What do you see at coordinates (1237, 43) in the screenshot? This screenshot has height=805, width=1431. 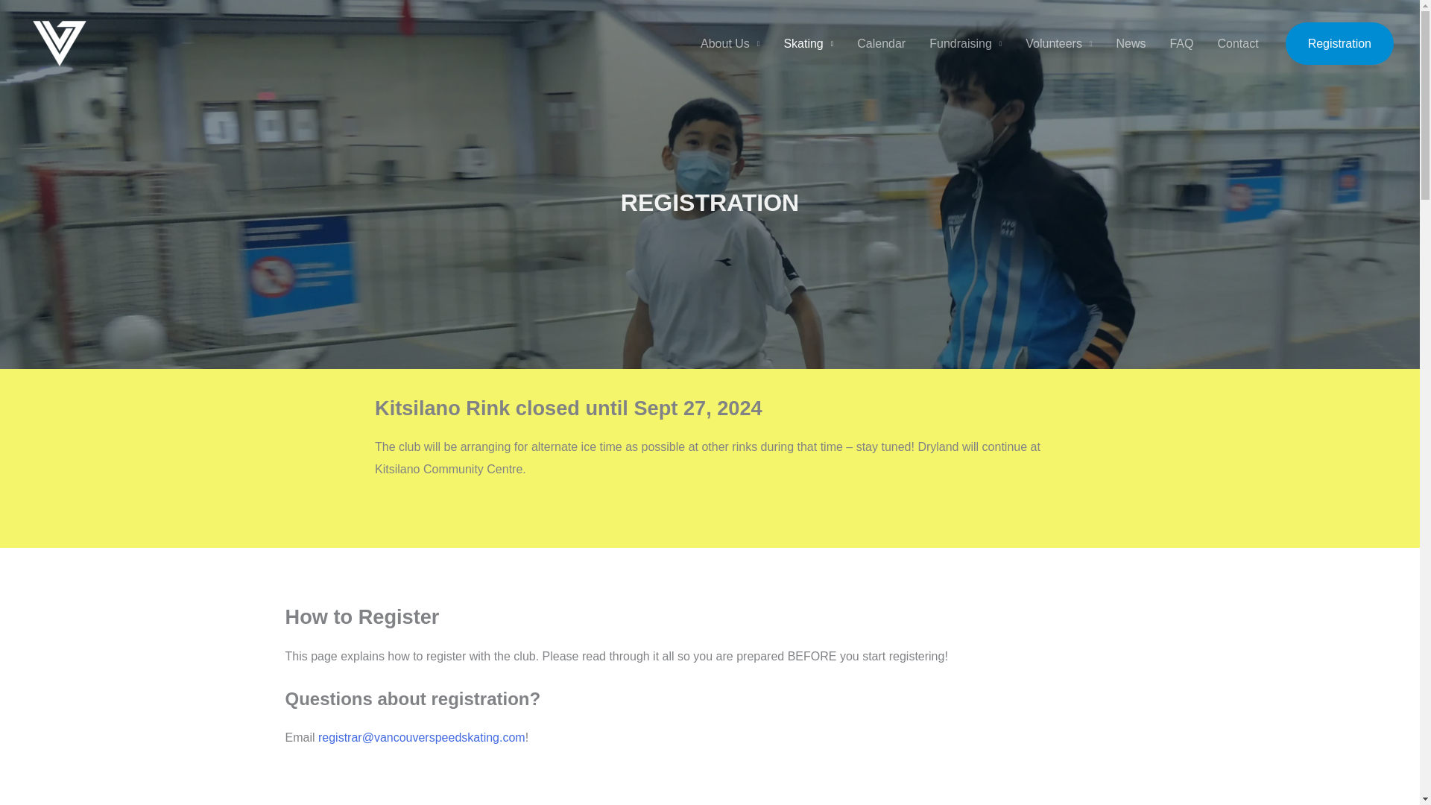 I see `Contact` at bounding box center [1237, 43].